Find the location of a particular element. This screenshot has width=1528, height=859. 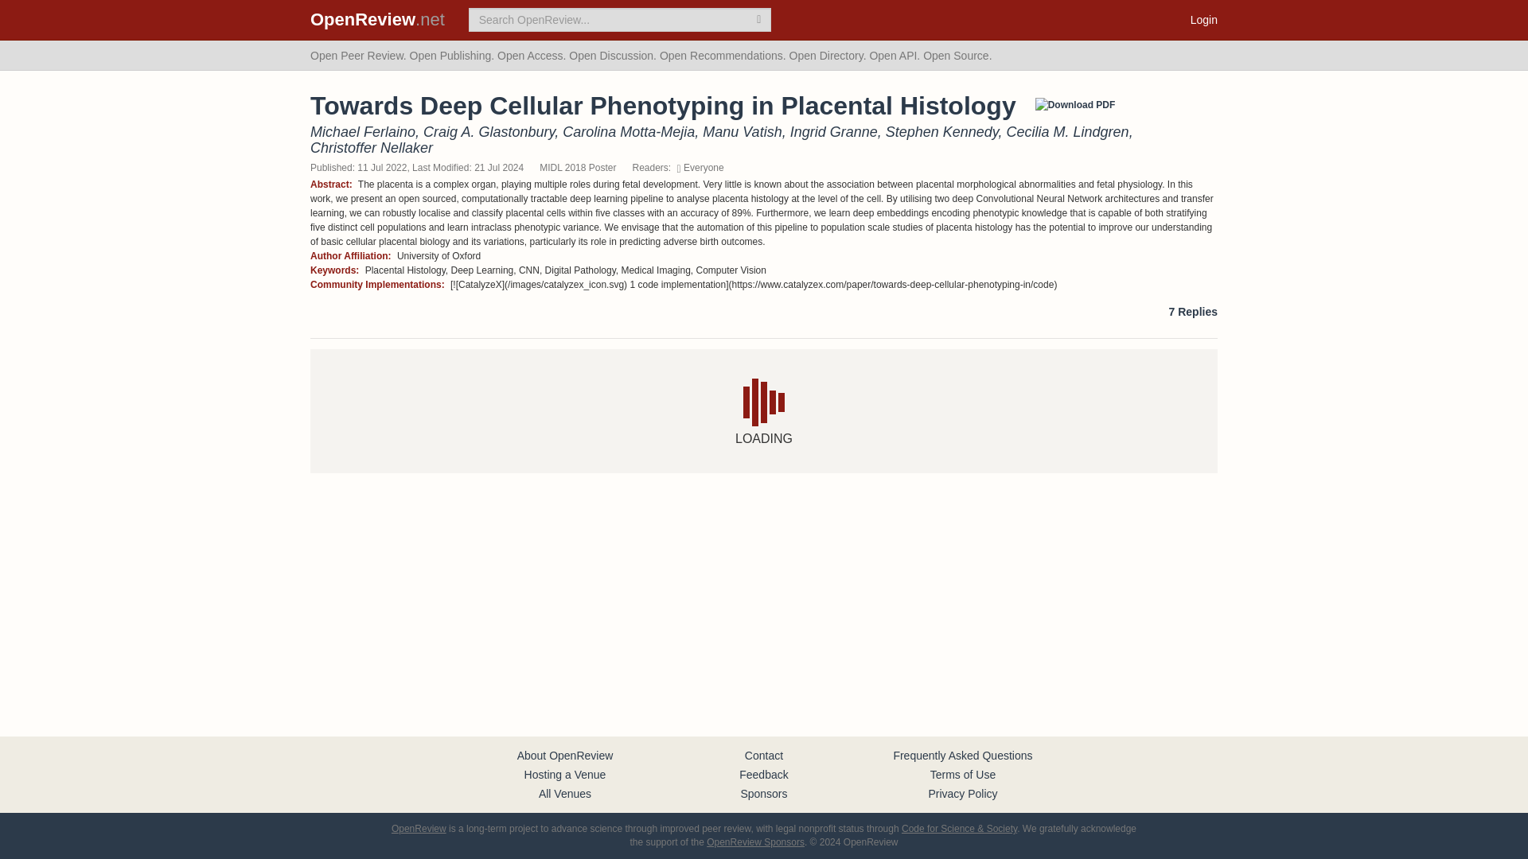

Hosting a Venue is located at coordinates (565, 774).